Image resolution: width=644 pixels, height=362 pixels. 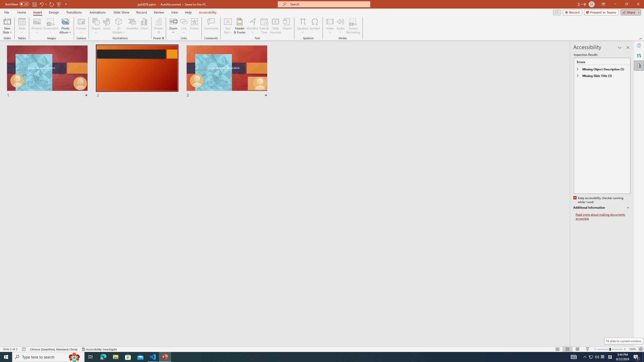 What do you see at coordinates (106, 26) in the screenshot?
I see `Icons` at bounding box center [106, 26].